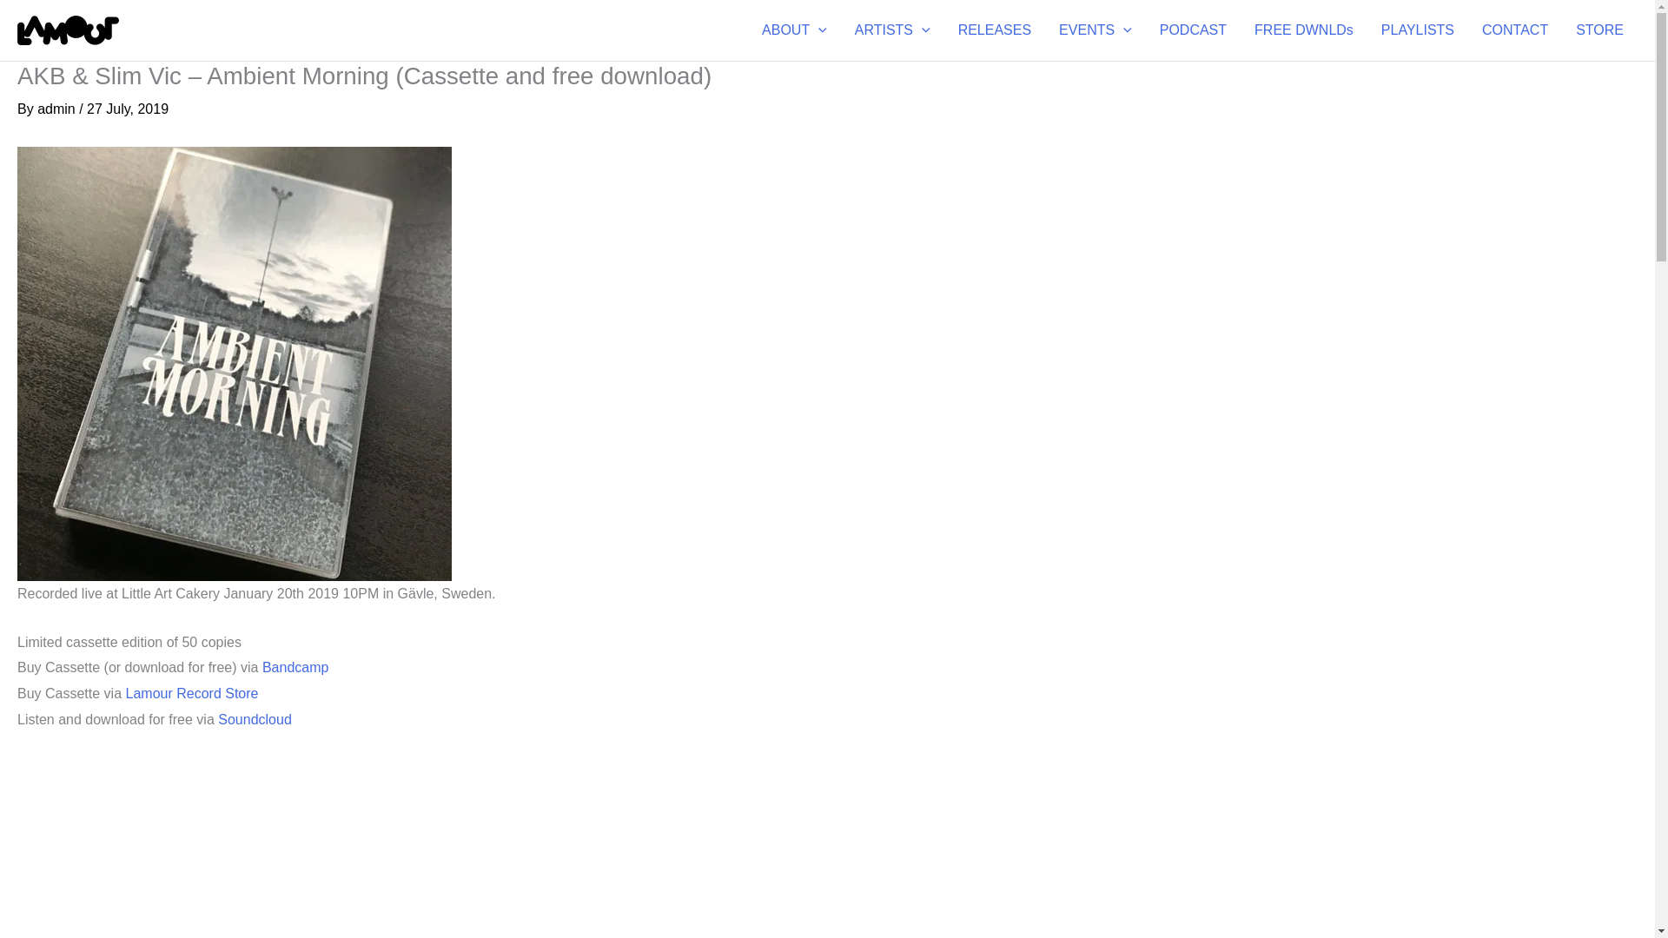  What do you see at coordinates (794, 30) in the screenshot?
I see `ABOUT` at bounding box center [794, 30].